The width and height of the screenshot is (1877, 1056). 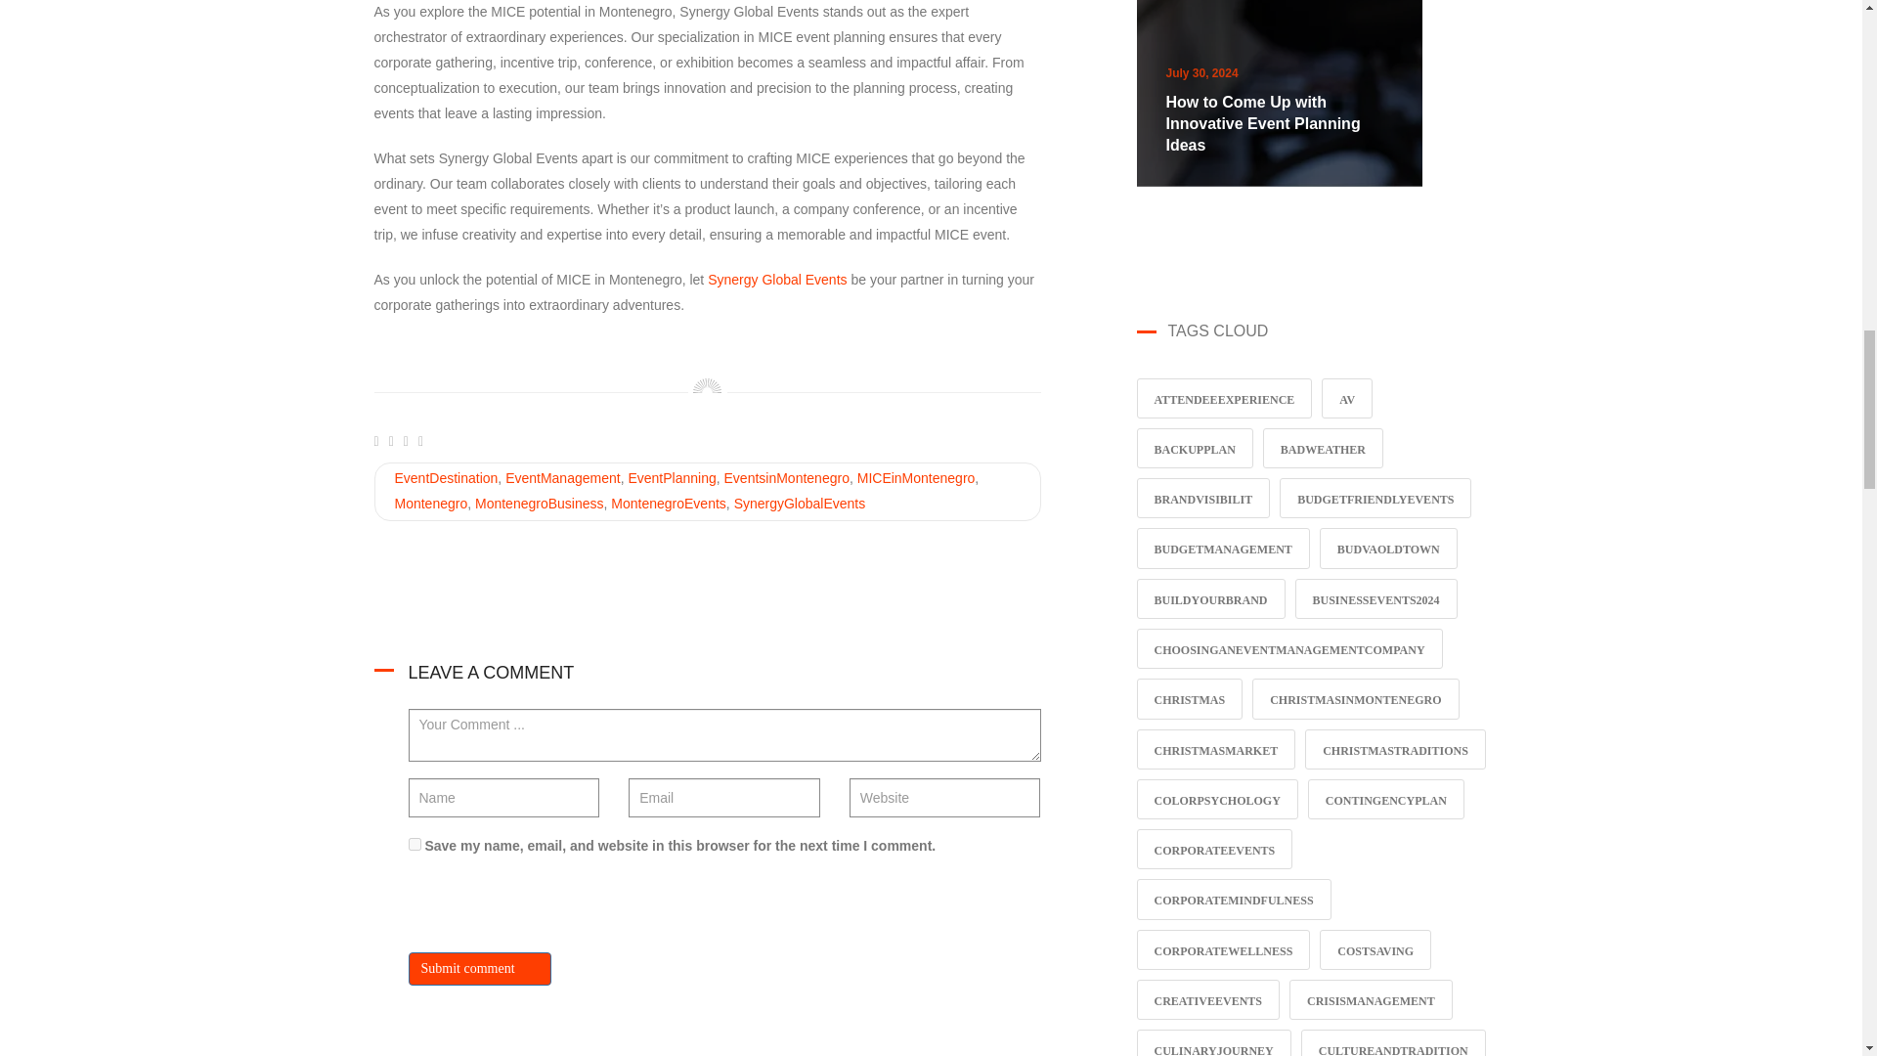 I want to click on EventPlanning, so click(x=671, y=477).